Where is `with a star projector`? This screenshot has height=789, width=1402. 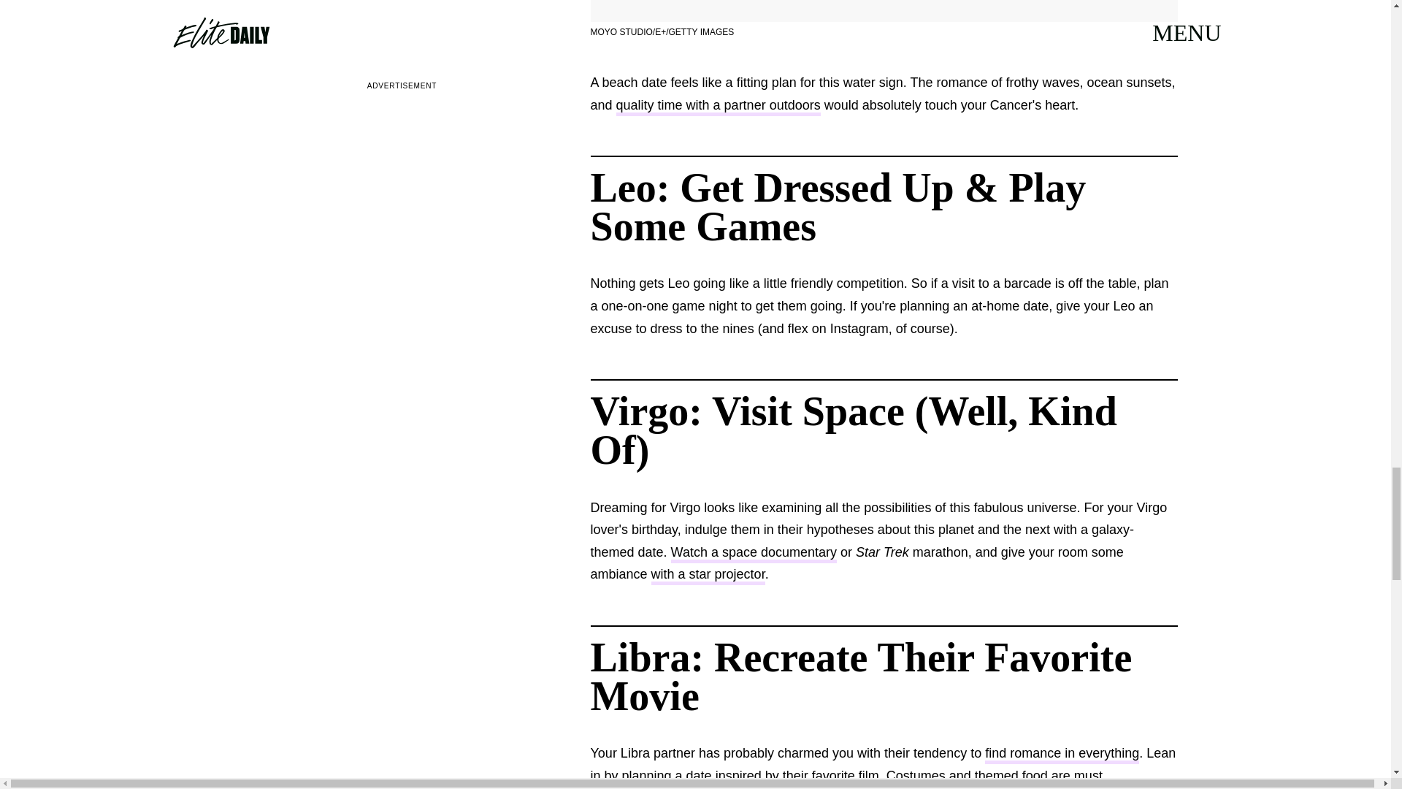 with a star projector is located at coordinates (708, 576).